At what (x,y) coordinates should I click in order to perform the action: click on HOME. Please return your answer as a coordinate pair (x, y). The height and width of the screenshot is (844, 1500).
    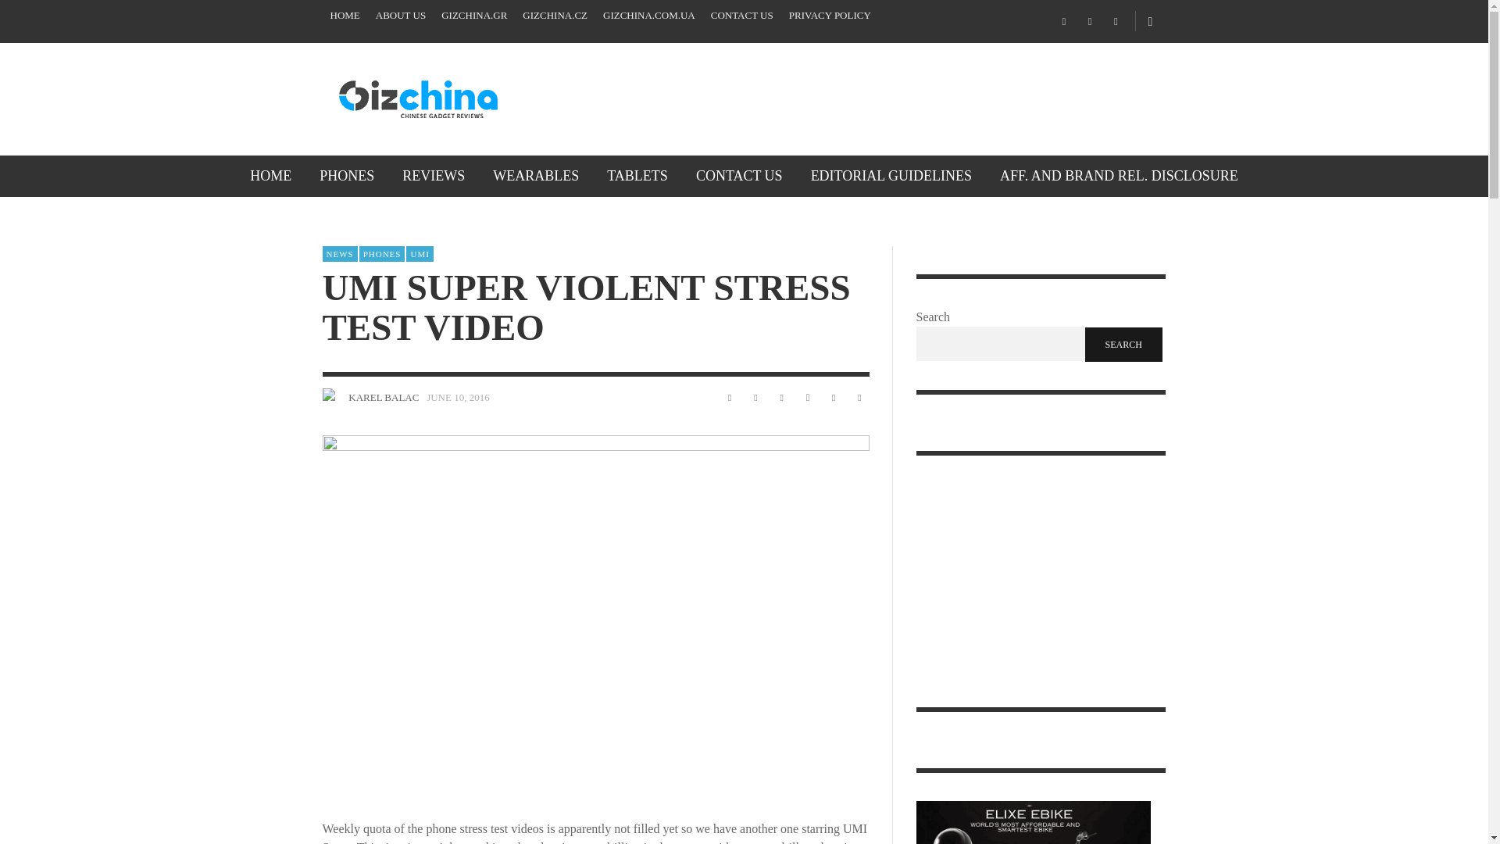
    Looking at the image, I should click on (270, 175).